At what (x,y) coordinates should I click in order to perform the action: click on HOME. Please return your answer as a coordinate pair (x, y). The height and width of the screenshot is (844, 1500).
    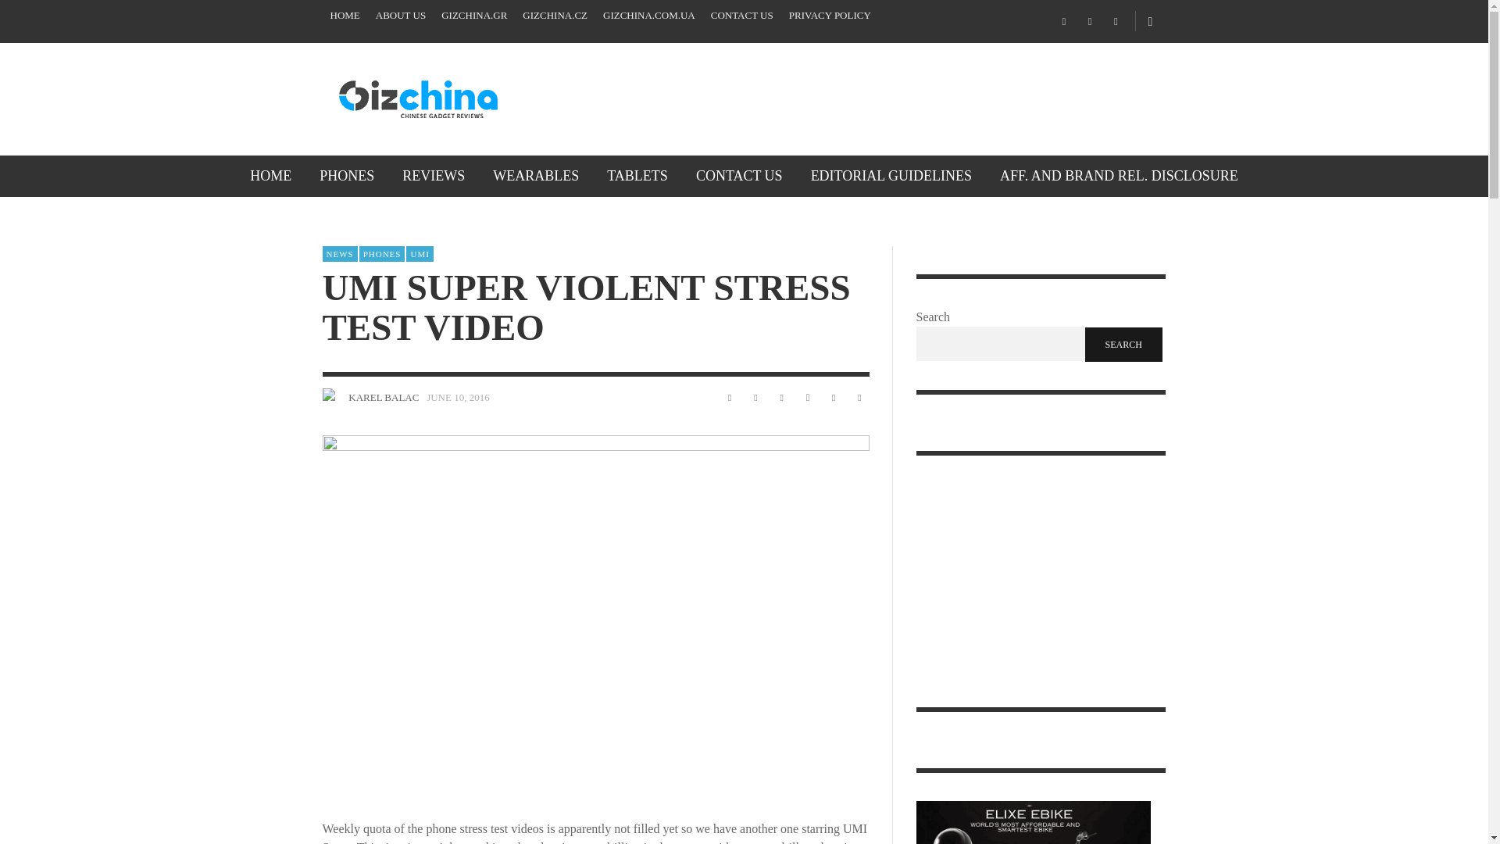
    Looking at the image, I should click on (270, 175).